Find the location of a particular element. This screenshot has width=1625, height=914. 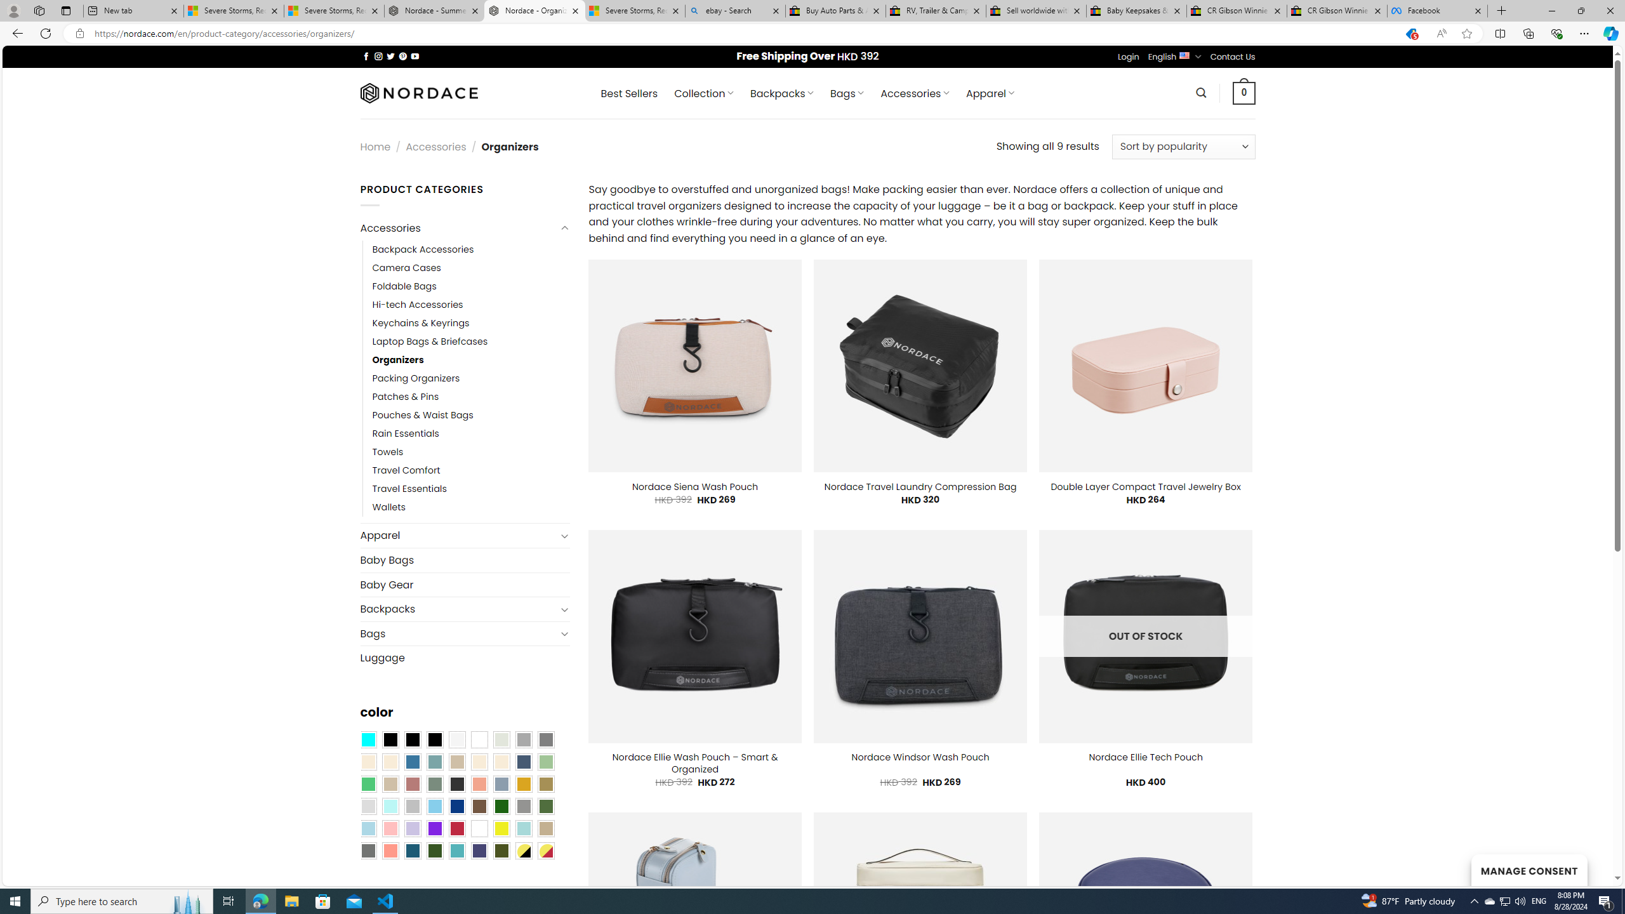

Bags is located at coordinates (458, 633).